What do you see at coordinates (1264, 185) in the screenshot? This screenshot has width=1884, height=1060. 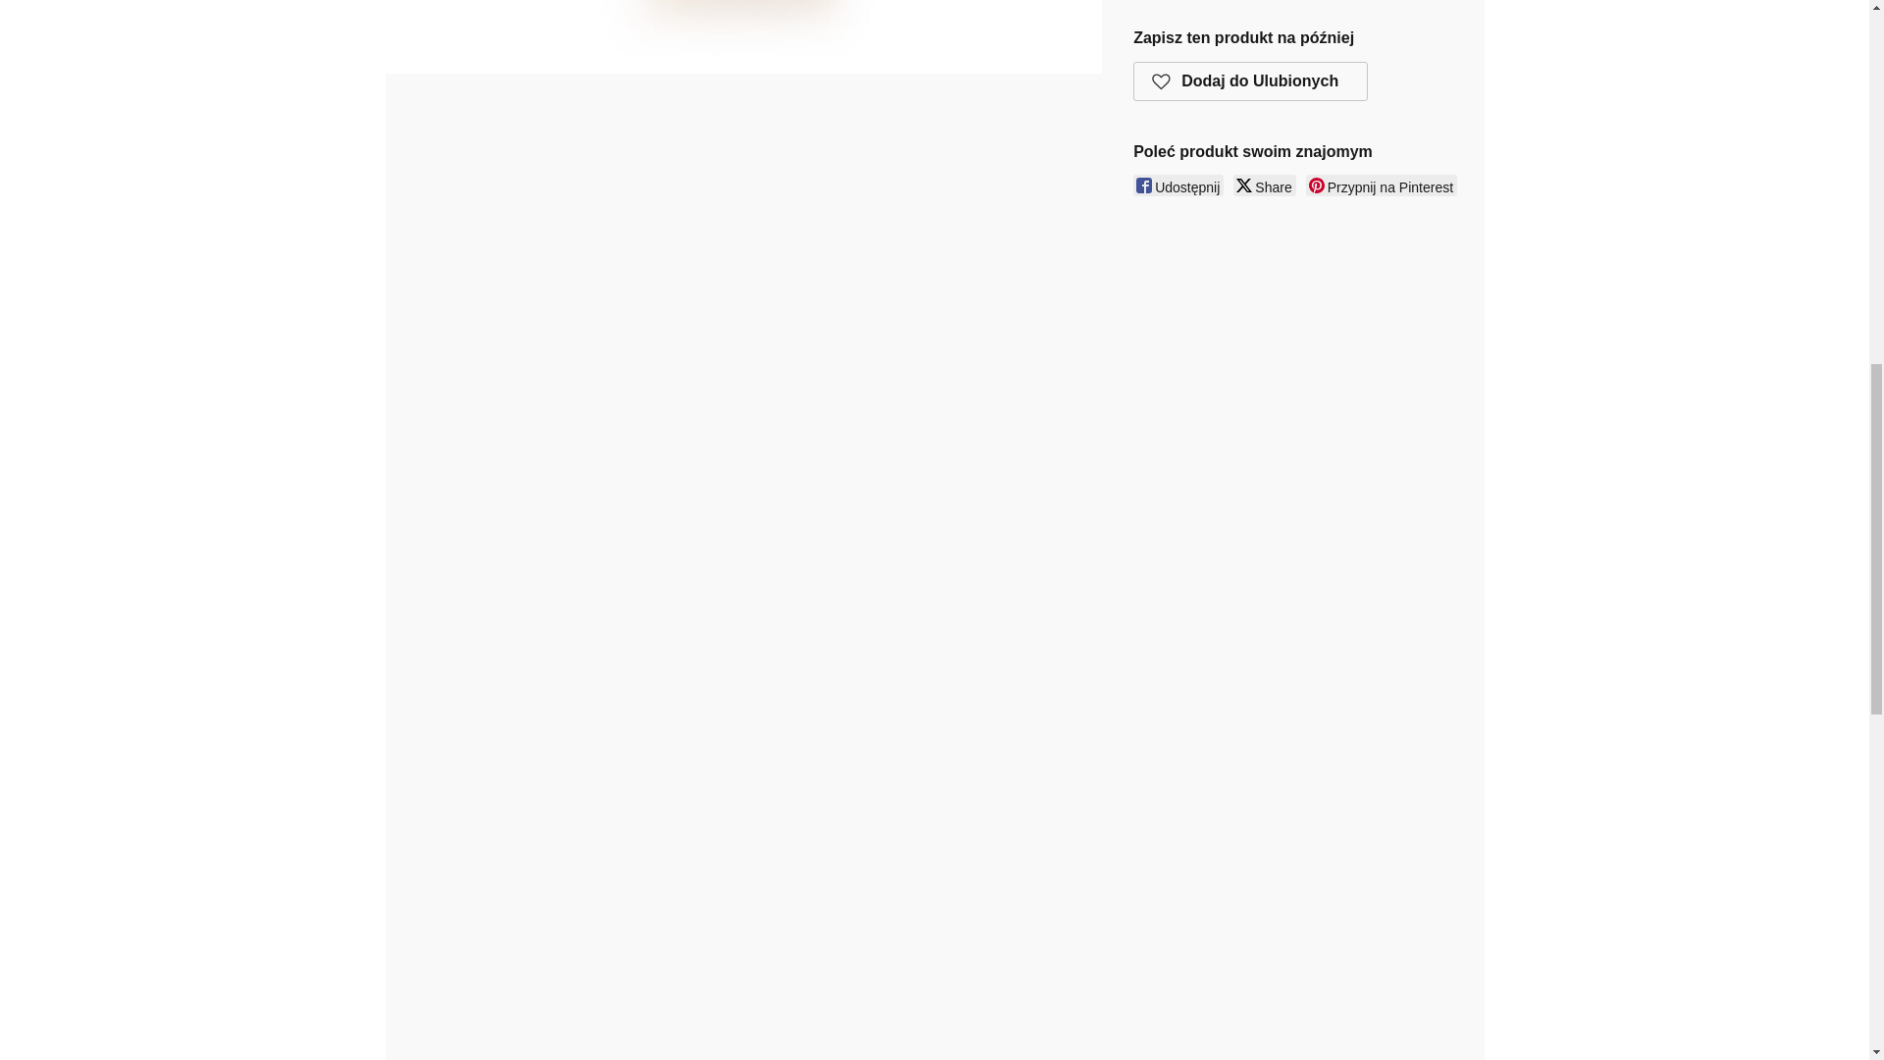 I see `Share` at bounding box center [1264, 185].